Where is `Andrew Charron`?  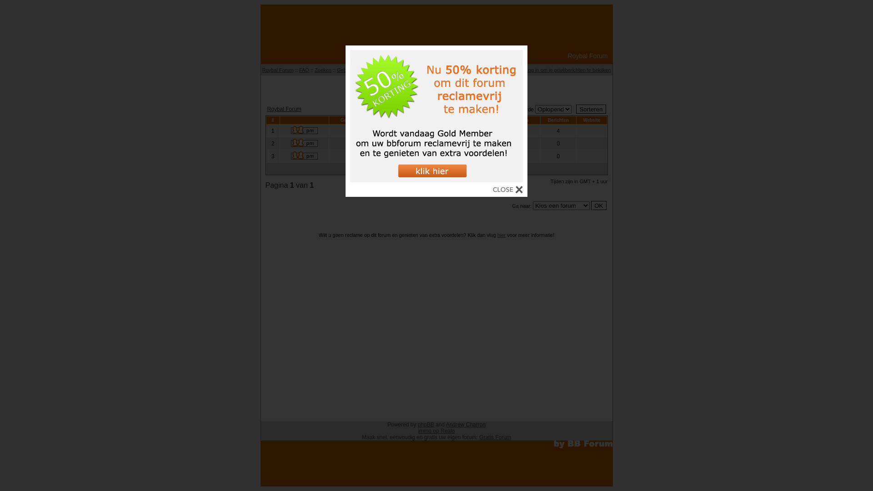 Andrew Charron is located at coordinates (466, 425).